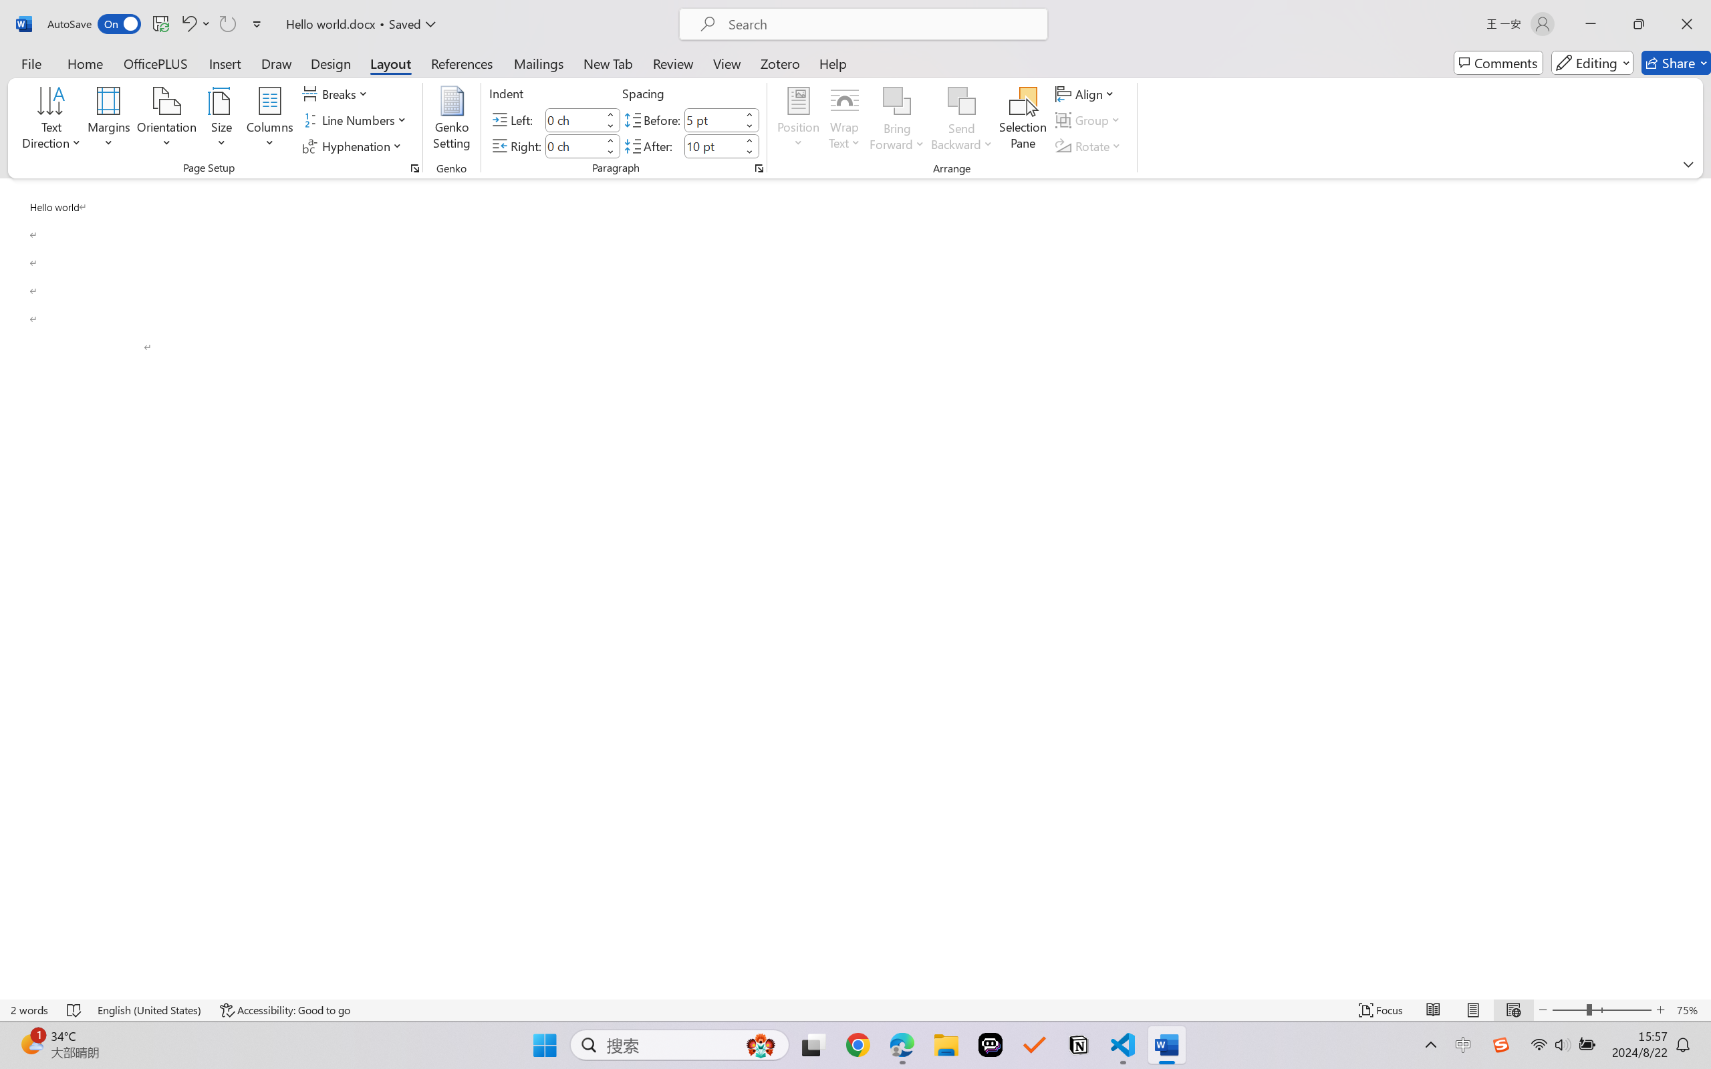  What do you see at coordinates (1498, 63) in the screenshot?
I see `Comments` at bounding box center [1498, 63].